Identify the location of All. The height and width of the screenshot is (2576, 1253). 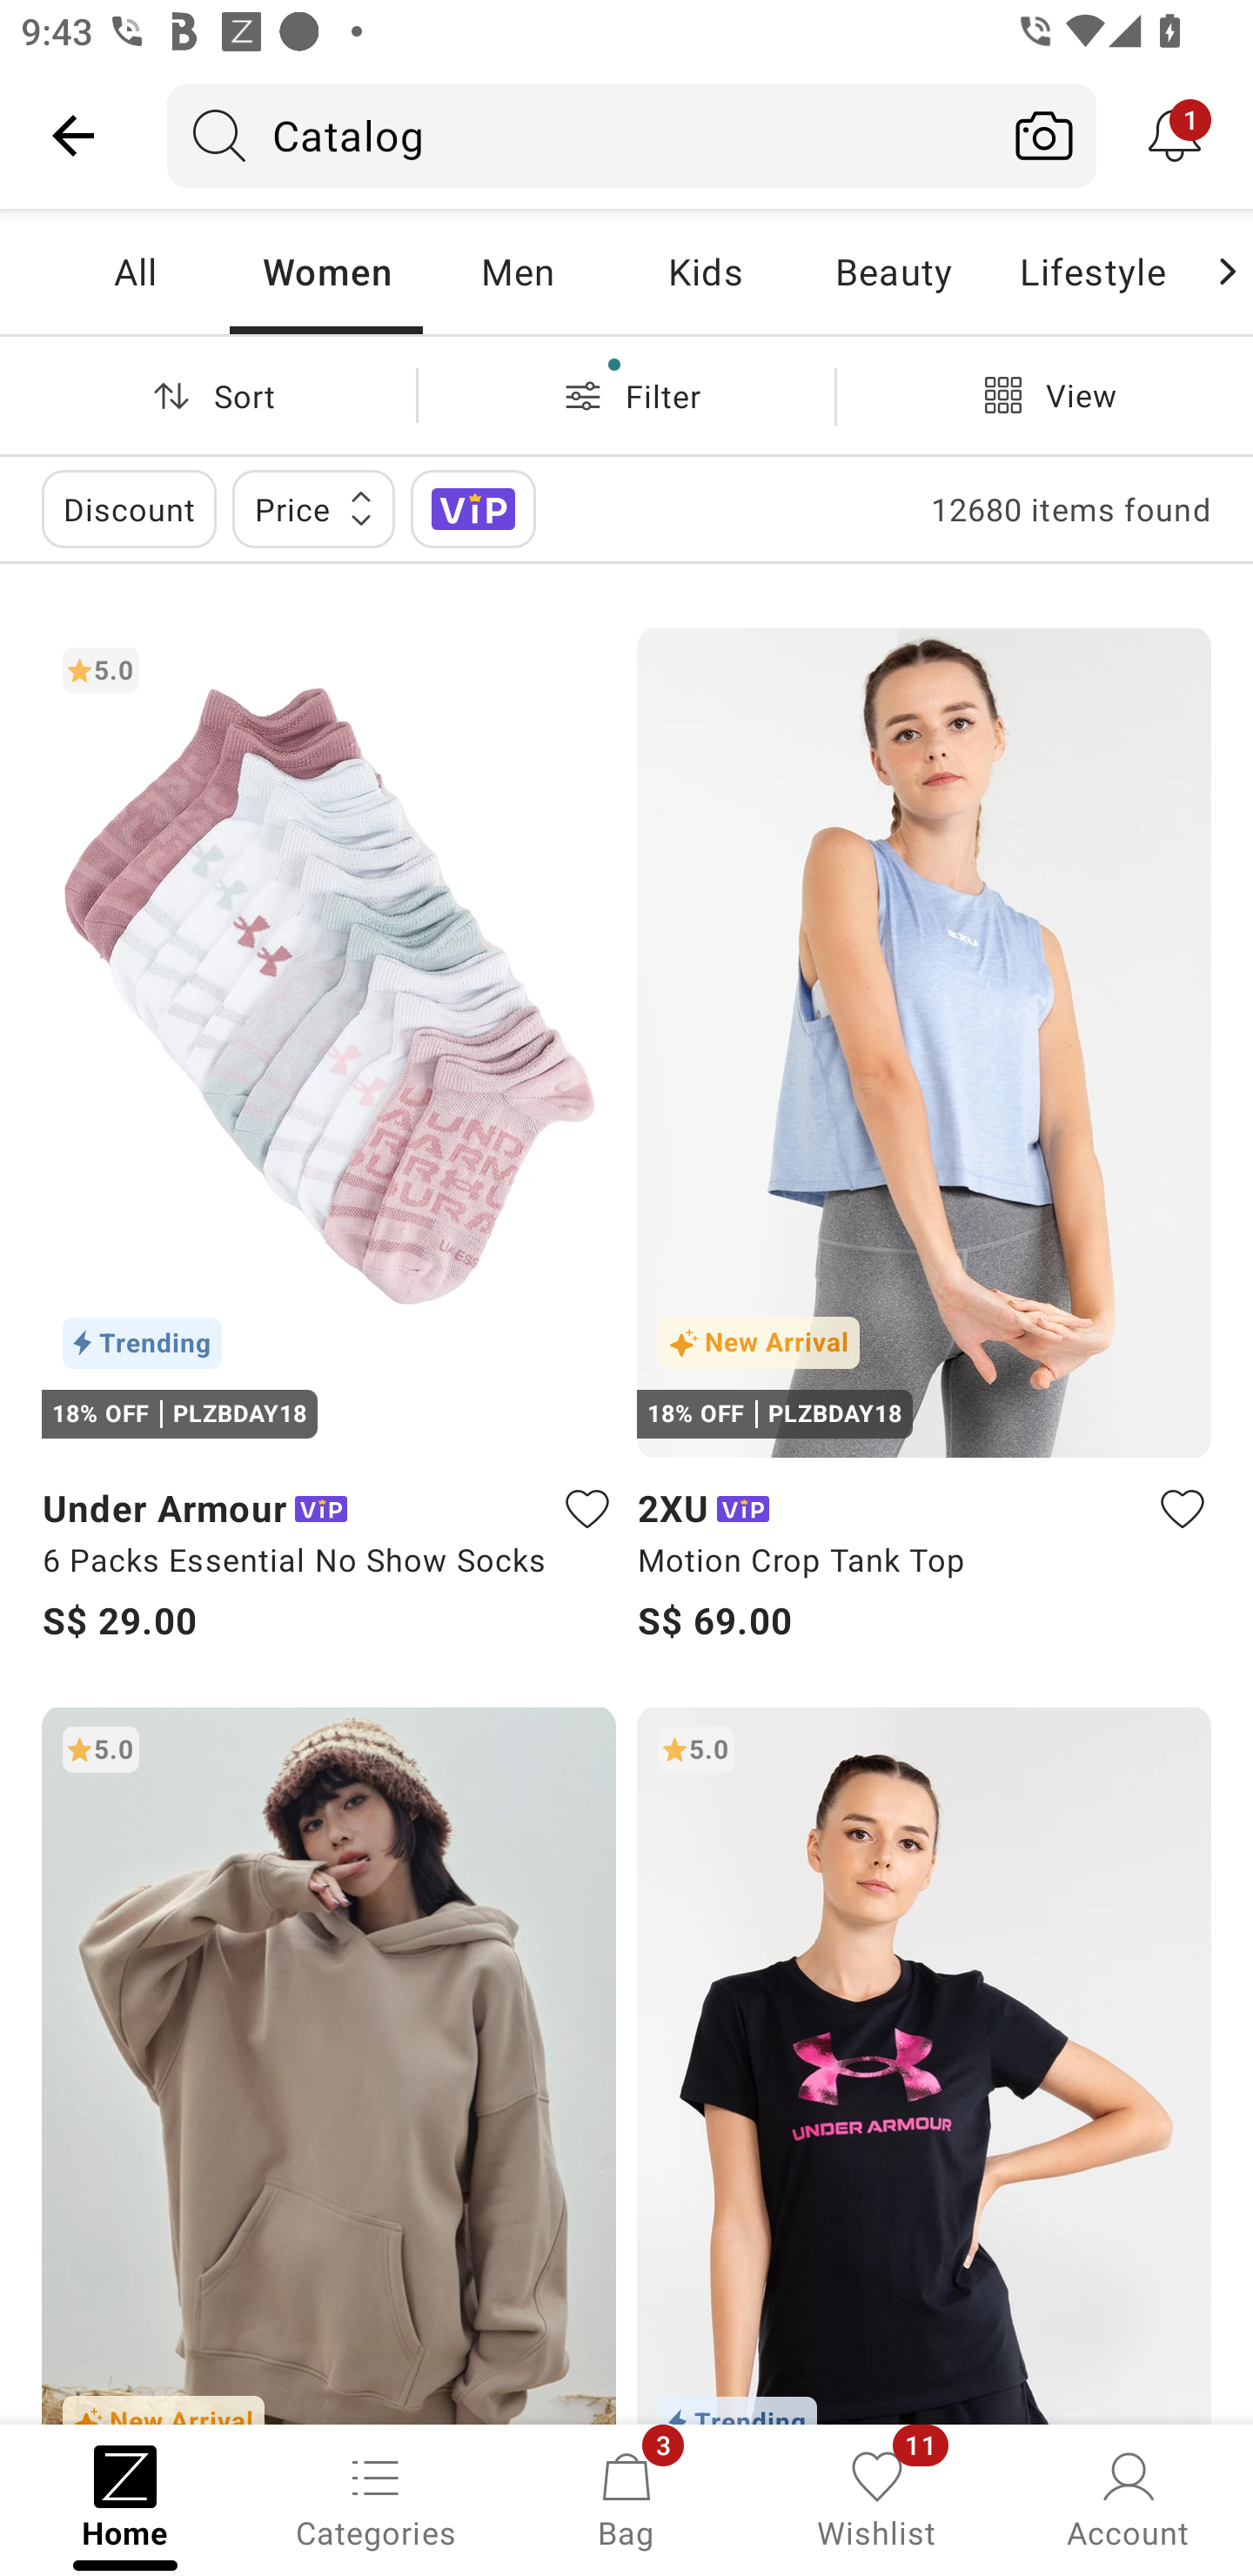
(135, 272).